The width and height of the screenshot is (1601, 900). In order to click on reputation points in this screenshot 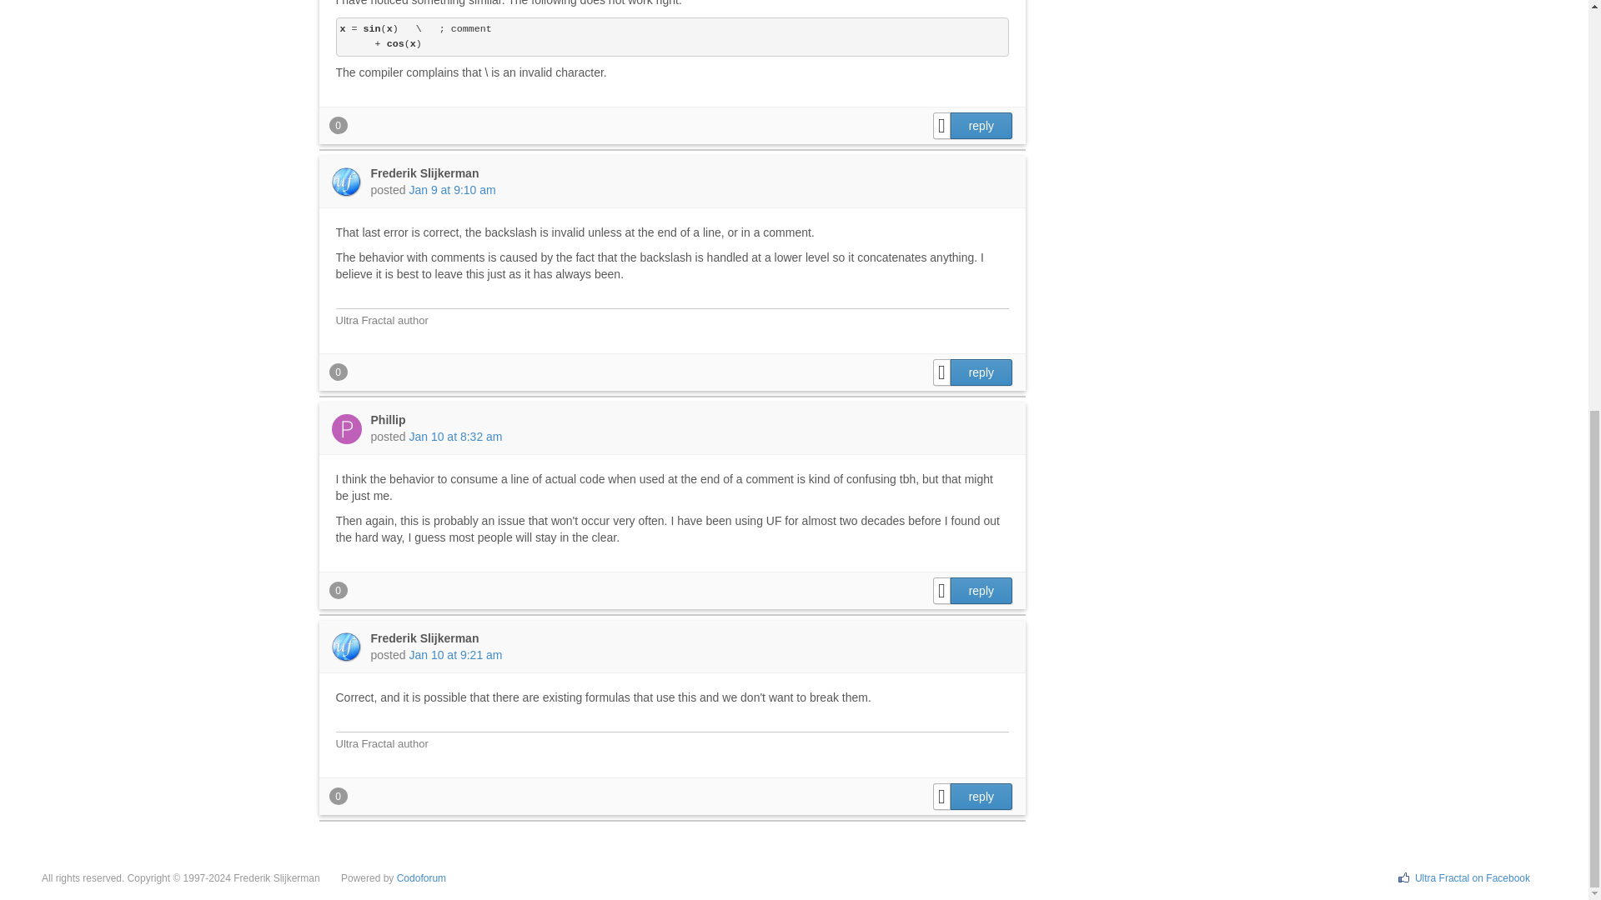, I will do `click(337, 590)`.